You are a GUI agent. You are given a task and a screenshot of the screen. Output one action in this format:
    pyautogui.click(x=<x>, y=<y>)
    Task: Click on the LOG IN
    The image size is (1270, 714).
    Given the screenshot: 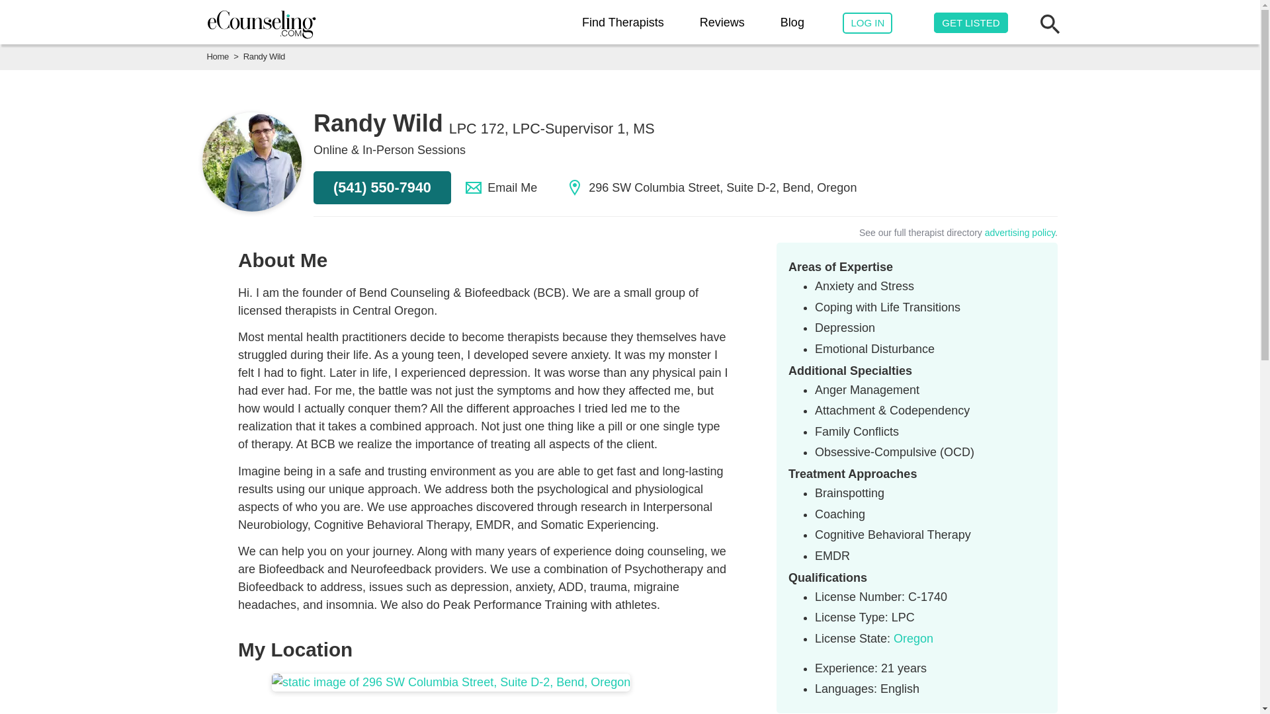 What is the action you would take?
    pyautogui.click(x=868, y=23)
    